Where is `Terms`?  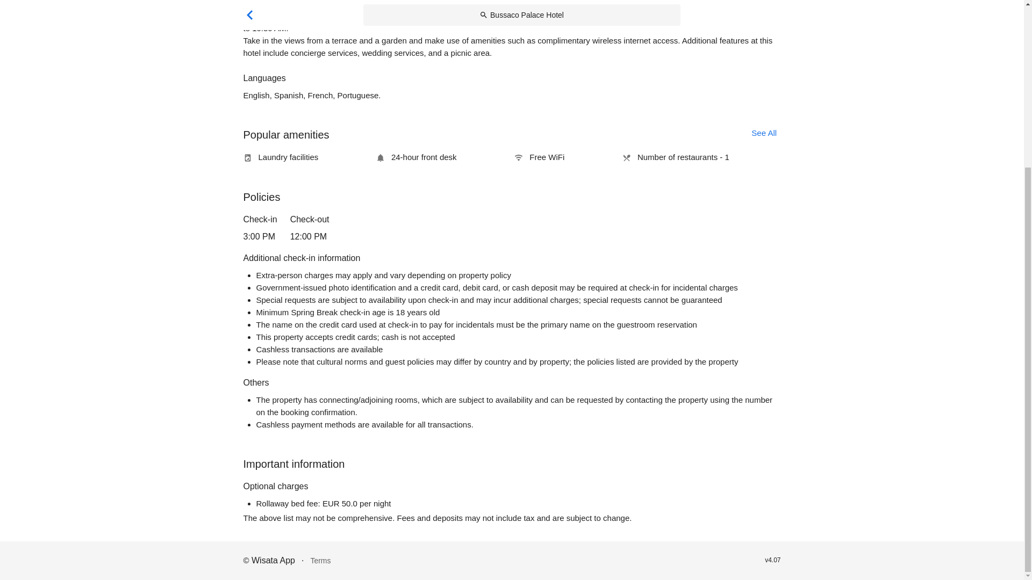 Terms is located at coordinates (320, 561).